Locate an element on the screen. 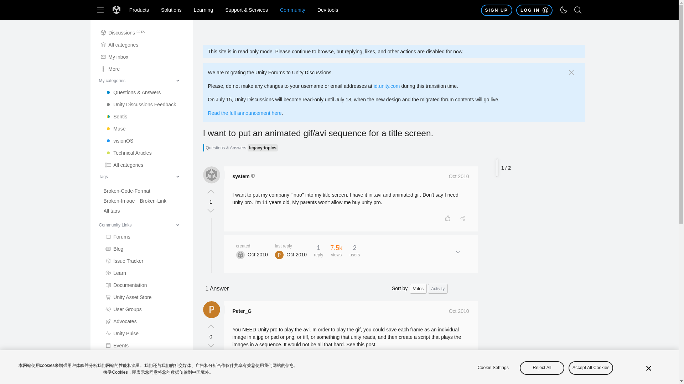 The image size is (684, 384). Unity Asset Store is located at coordinates (144, 297).